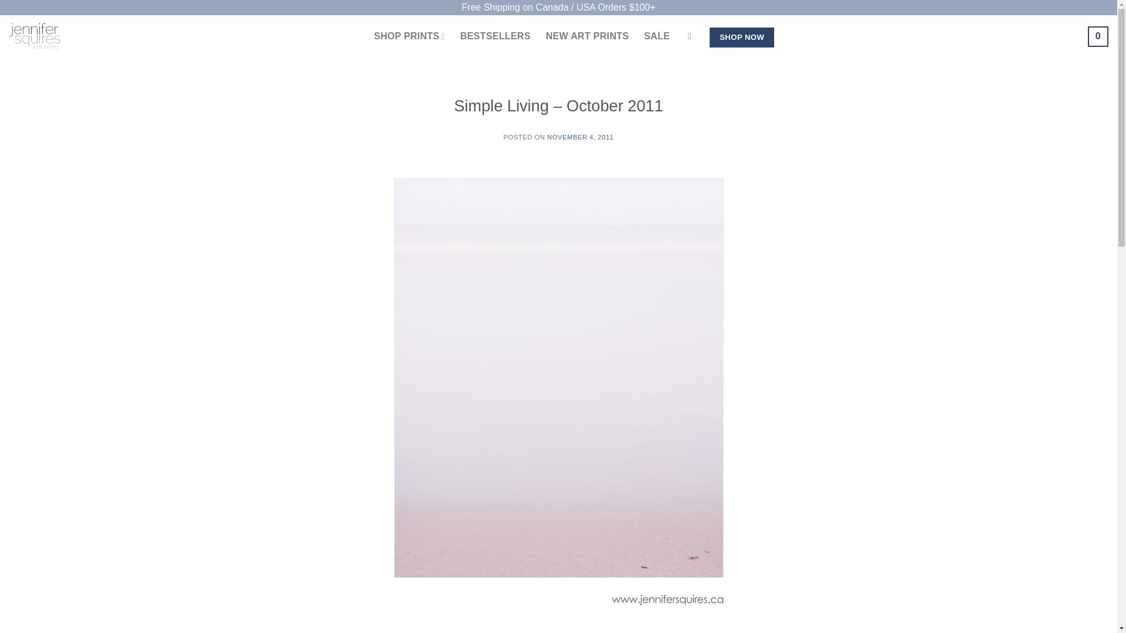 This screenshot has height=633, width=1126. What do you see at coordinates (495, 36) in the screenshot?
I see `BESTSELLERS` at bounding box center [495, 36].